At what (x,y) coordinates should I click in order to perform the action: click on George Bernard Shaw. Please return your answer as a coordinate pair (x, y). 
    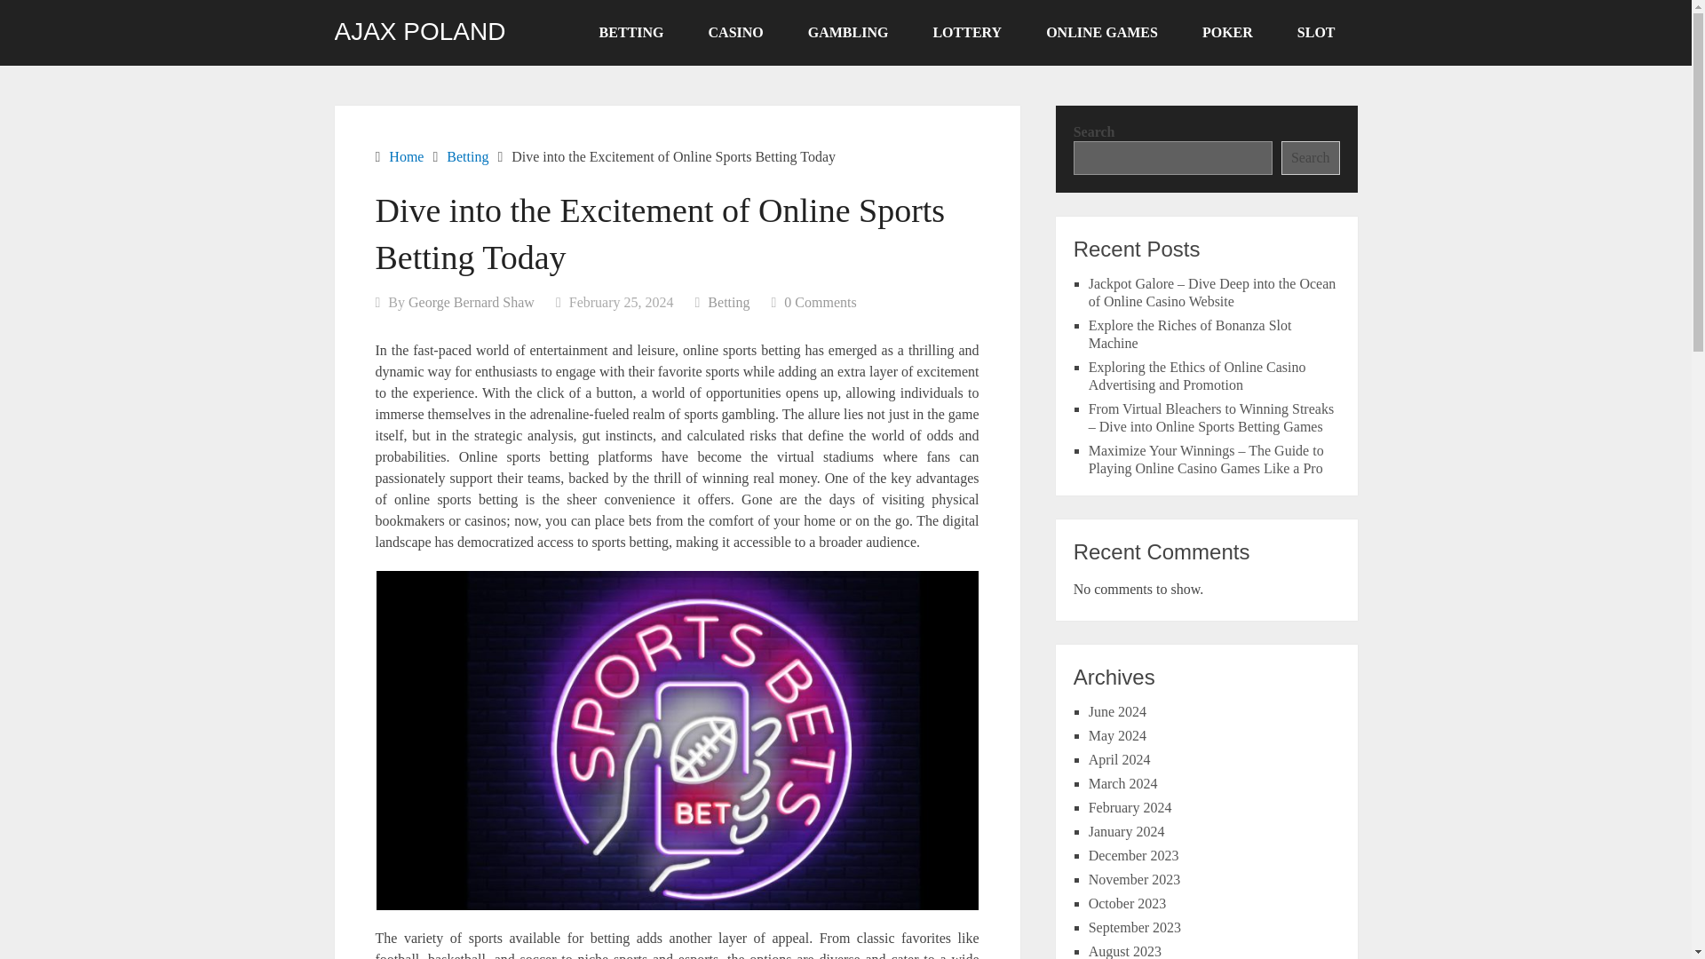
    Looking at the image, I should click on (472, 302).